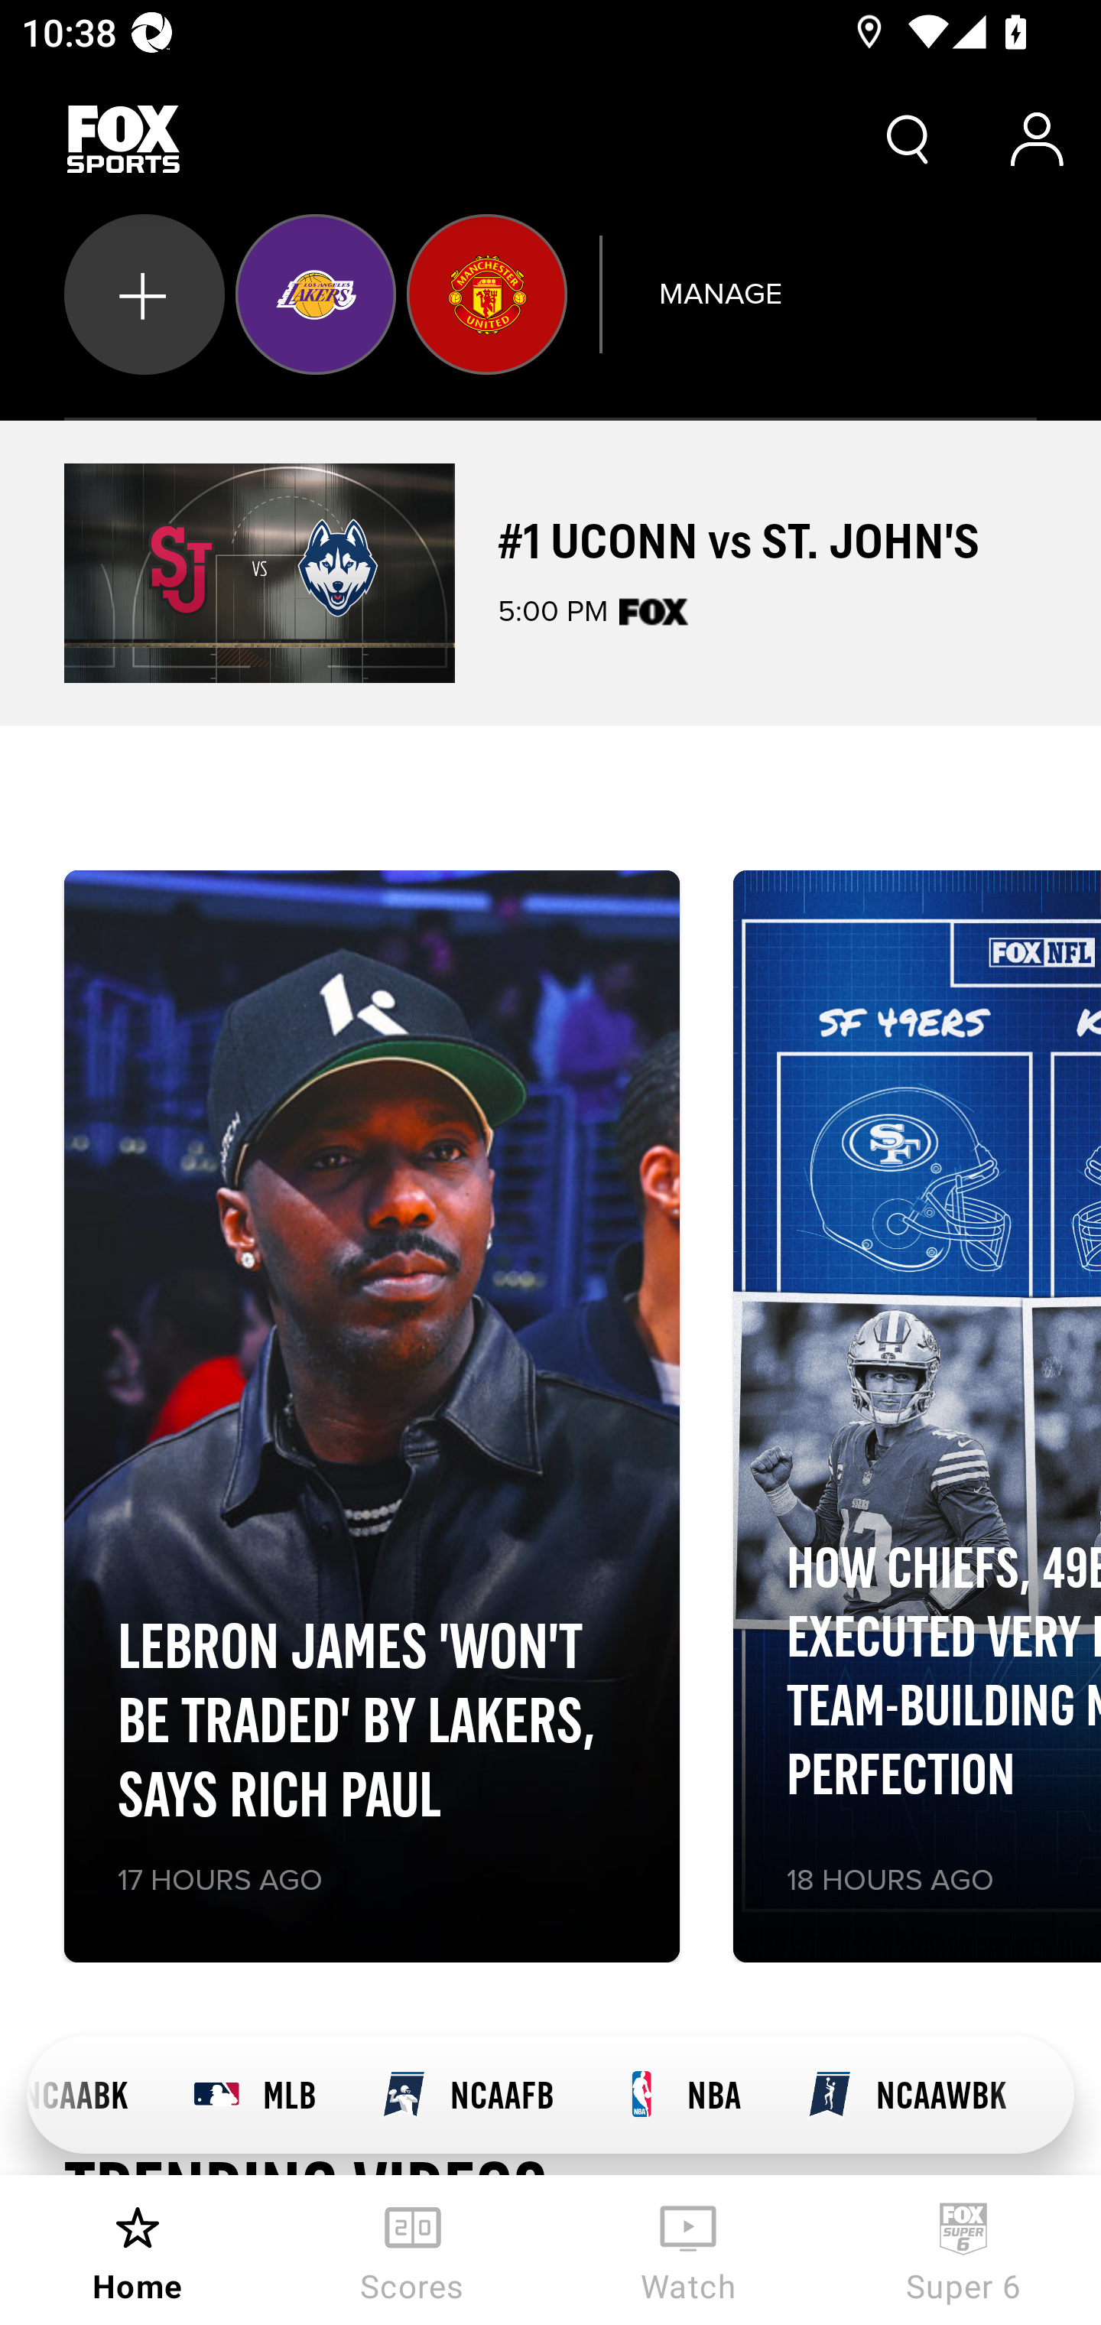 The width and height of the screenshot is (1101, 2325). What do you see at coordinates (254, 2095) in the screenshot?
I see `MLB` at bounding box center [254, 2095].